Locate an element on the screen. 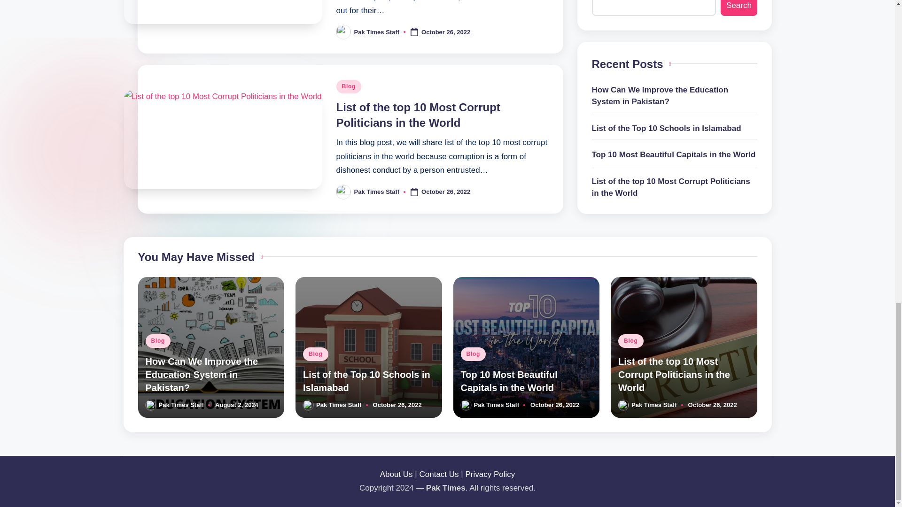 The image size is (902, 507). View all posts by Pak Times Staff is located at coordinates (496, 405).